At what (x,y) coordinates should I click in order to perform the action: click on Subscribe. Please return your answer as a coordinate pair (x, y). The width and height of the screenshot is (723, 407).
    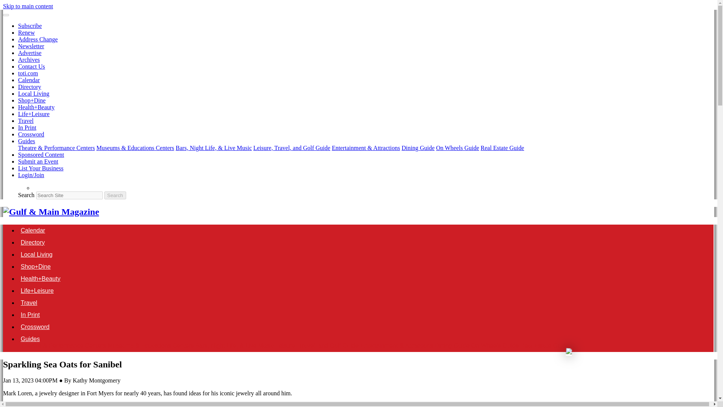
    Looking at the image, I should click on (30, 26).